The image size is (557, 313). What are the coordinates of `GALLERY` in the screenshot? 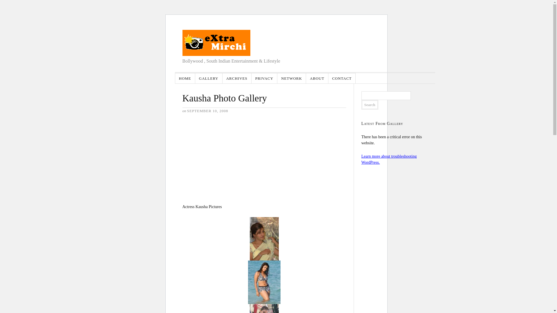 It's located at (209, 78).